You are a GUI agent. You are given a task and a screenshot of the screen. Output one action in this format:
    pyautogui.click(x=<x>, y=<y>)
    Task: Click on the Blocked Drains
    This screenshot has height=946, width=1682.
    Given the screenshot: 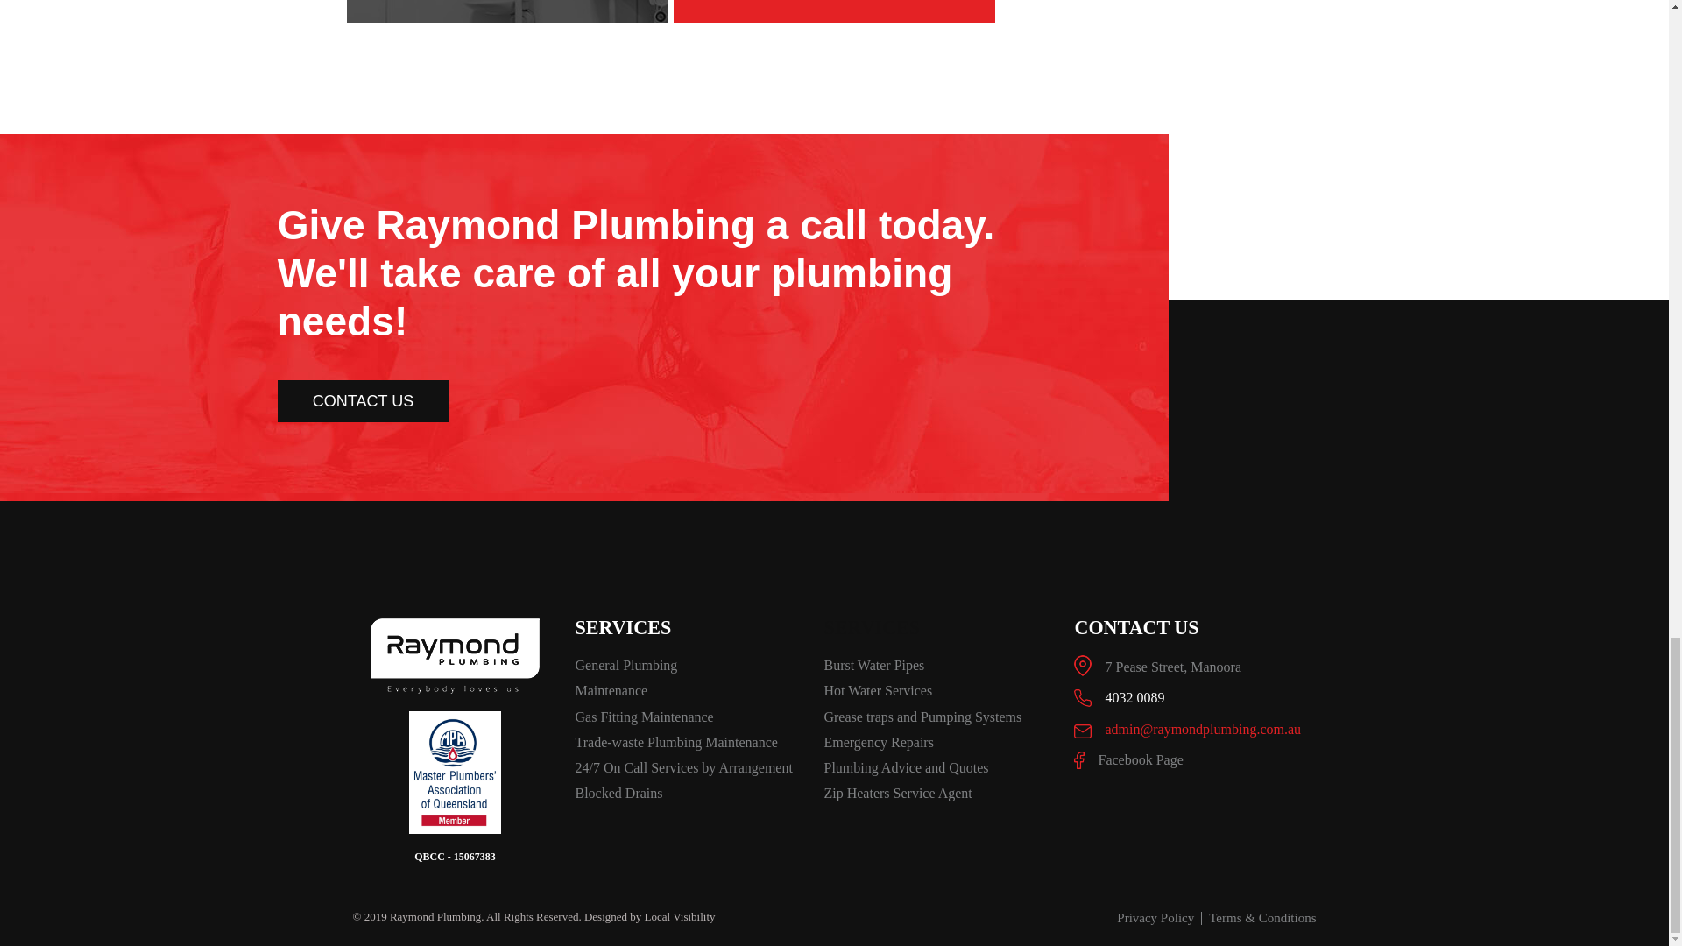 What is the action you would take?
    pyautogui.click(x=690, y=793)
    